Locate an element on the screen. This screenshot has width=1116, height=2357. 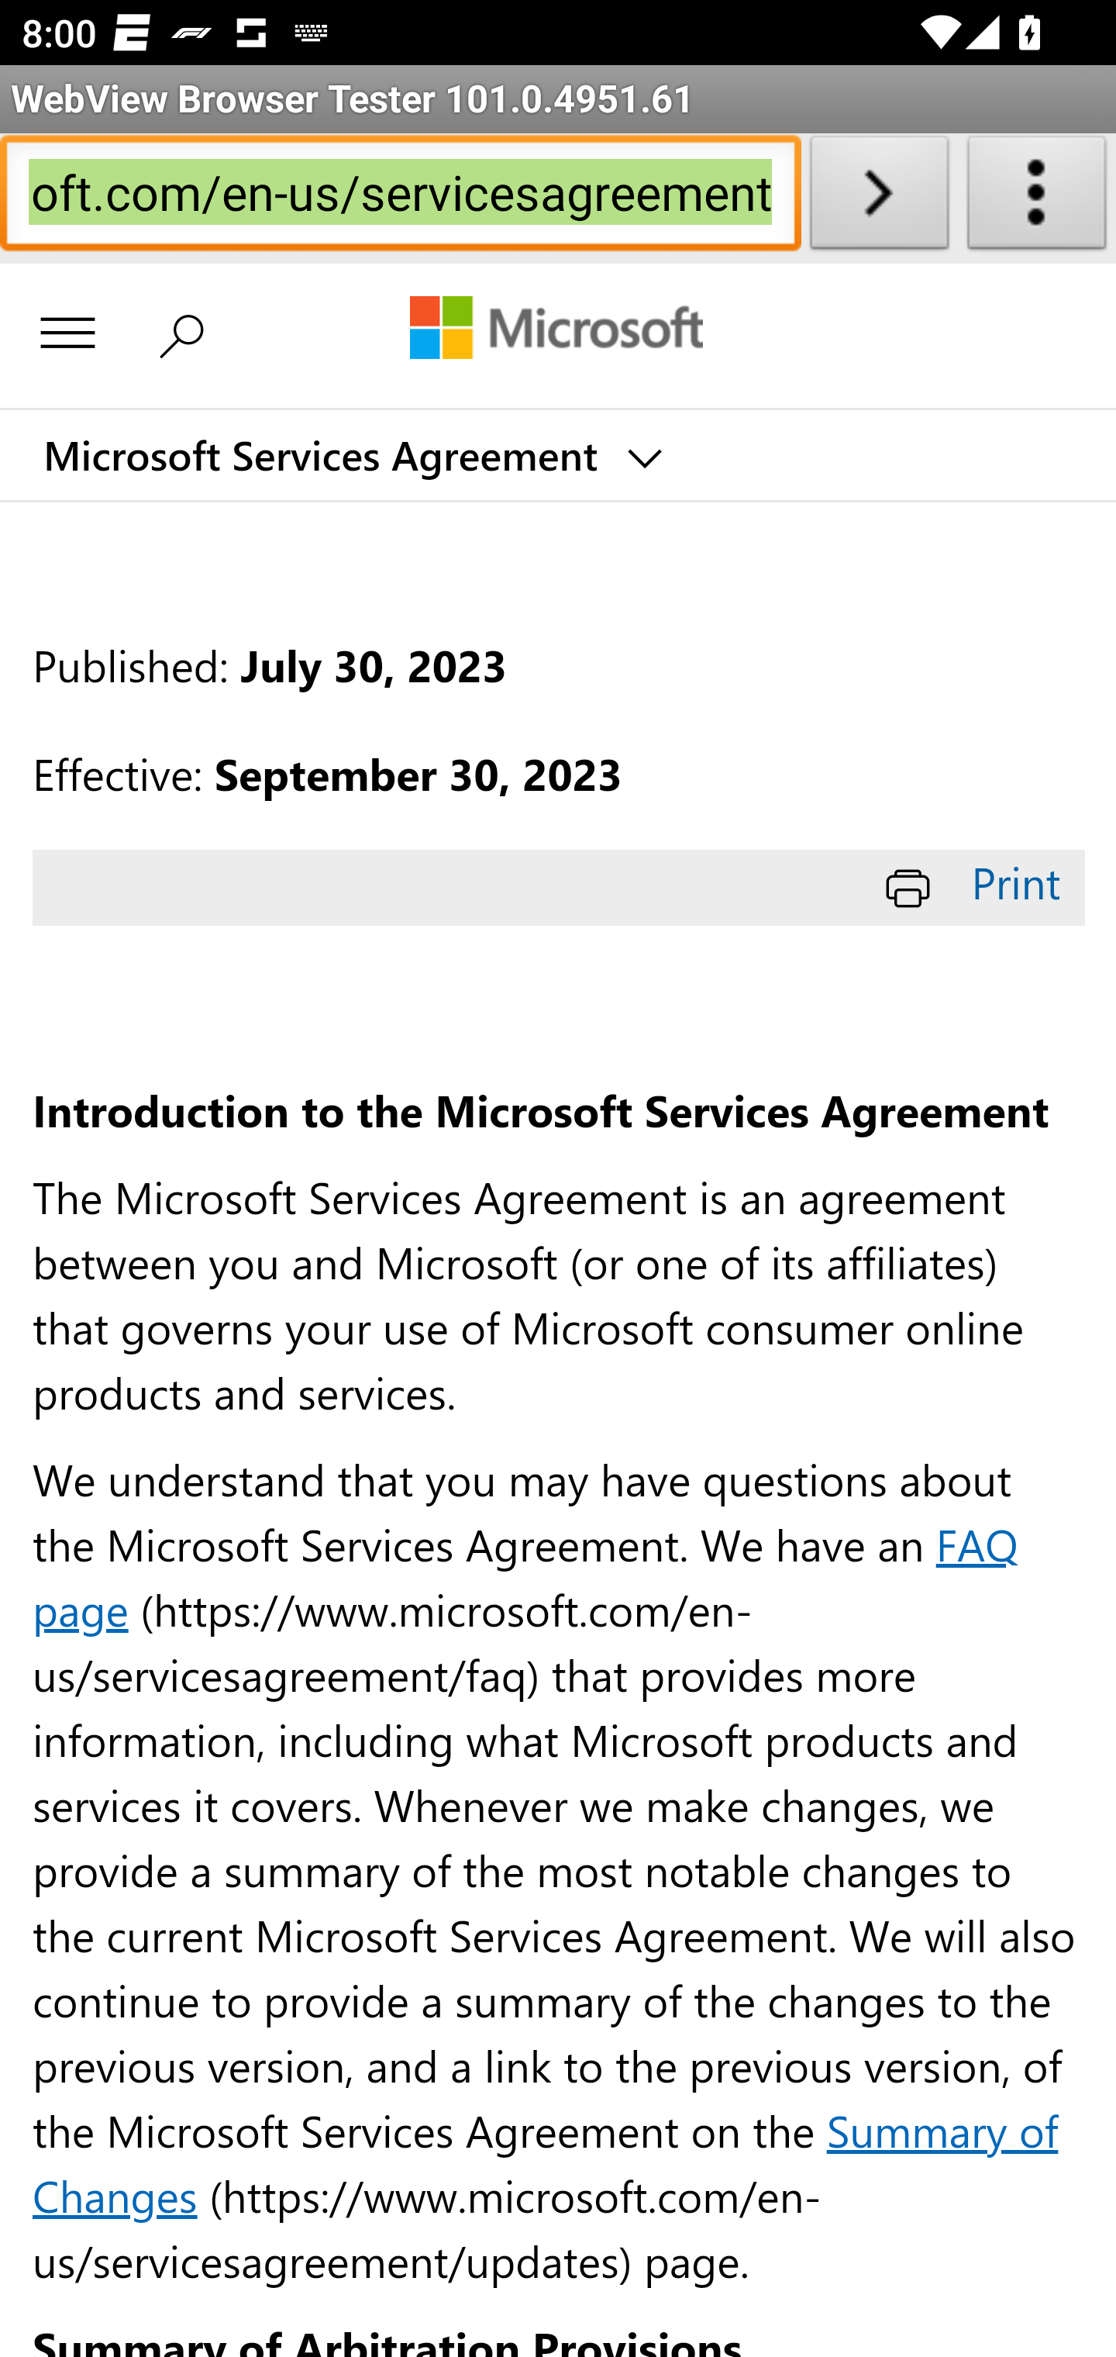
Microsoft Services Agreement is located at coordinates (350, 456).